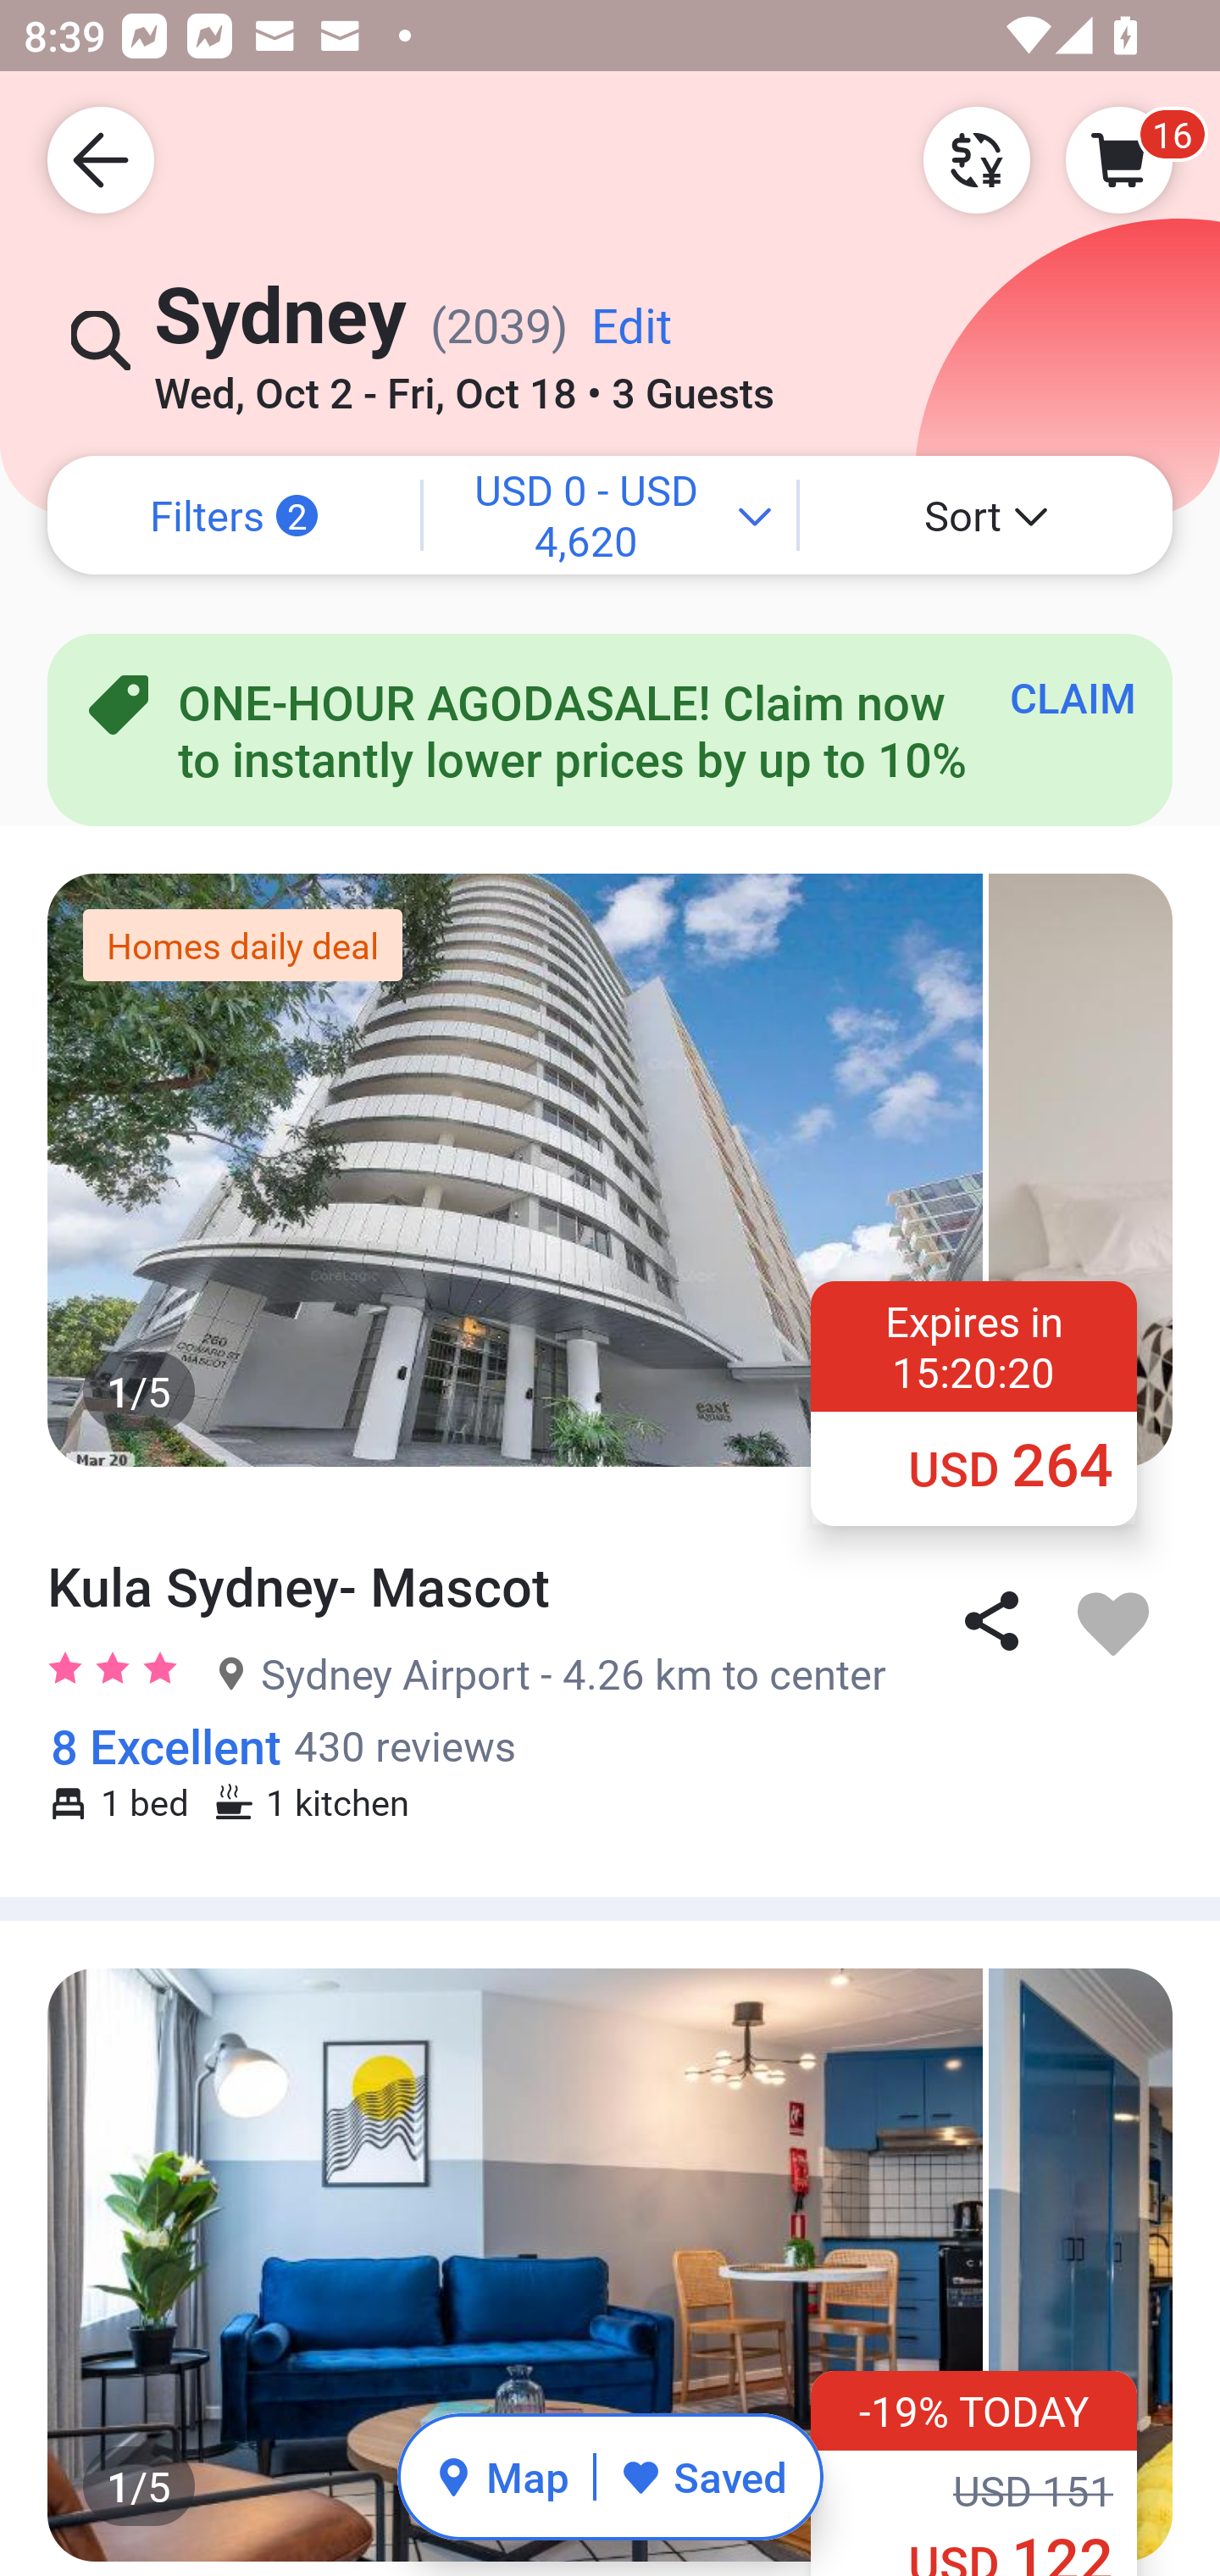  Describe the element at coordinates (610, 2264) in the screenshot. I see `1/5` at that location.